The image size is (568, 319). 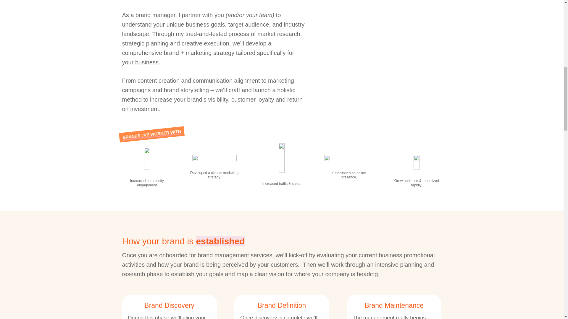 What do you see at coordinates (282, 158) in the screenshot?
I see `proudlittlemuslims` at bounding box center [282, 158].